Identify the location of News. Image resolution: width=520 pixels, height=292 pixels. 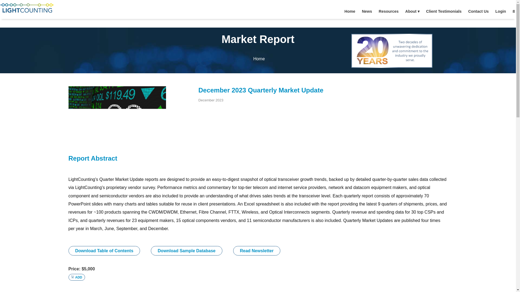
(367, 11).